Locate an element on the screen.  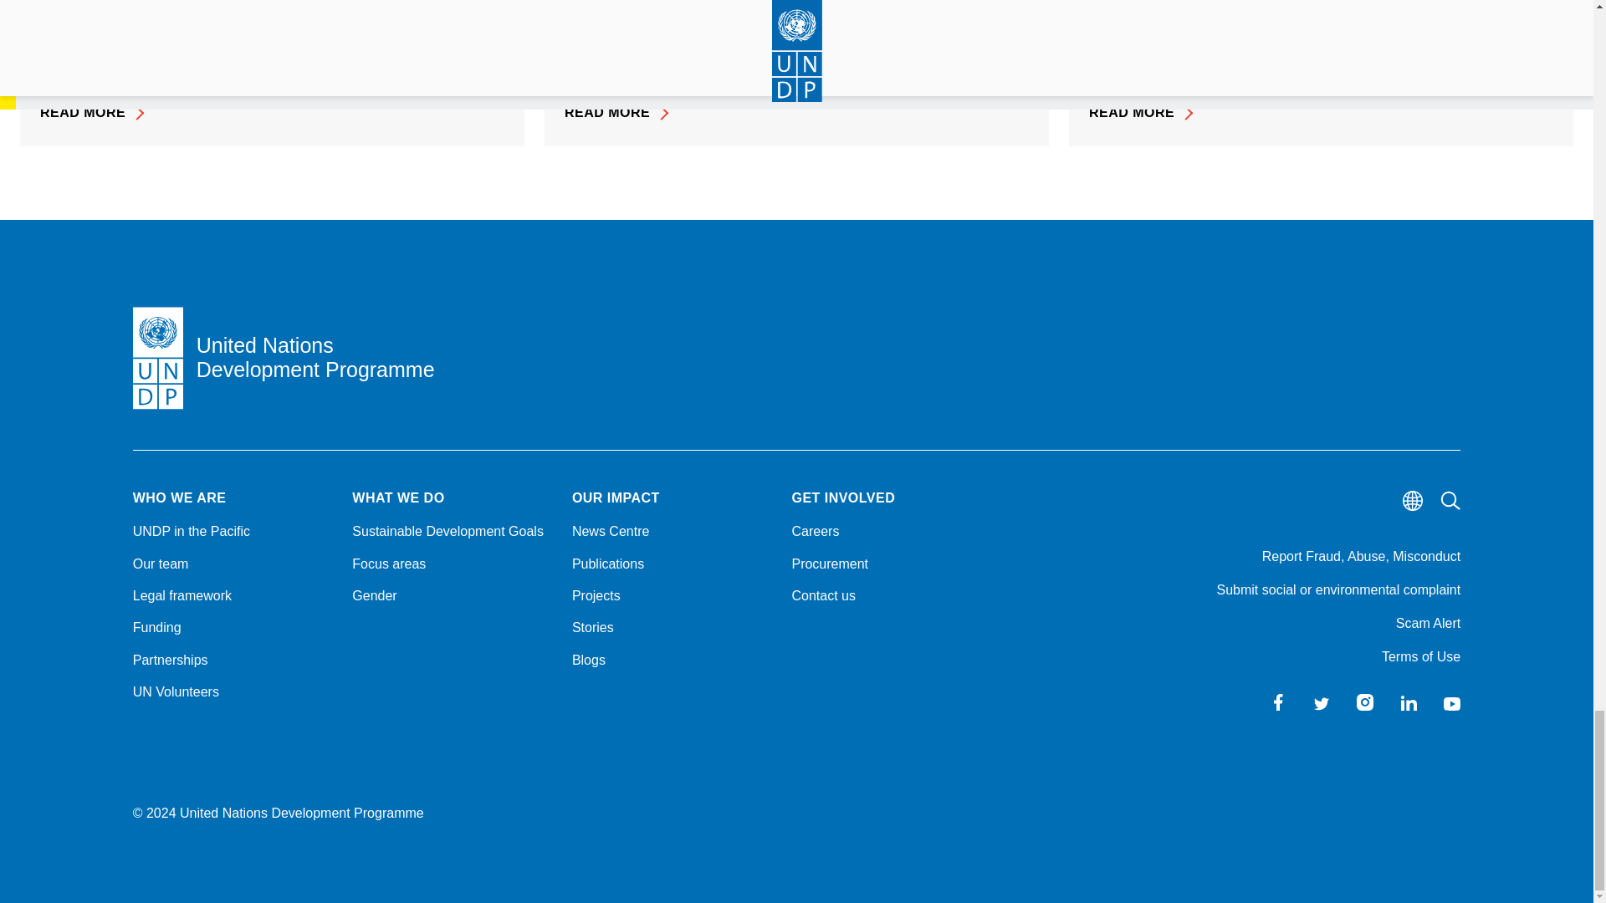
Twitter is located at coordinates (1322, 702).